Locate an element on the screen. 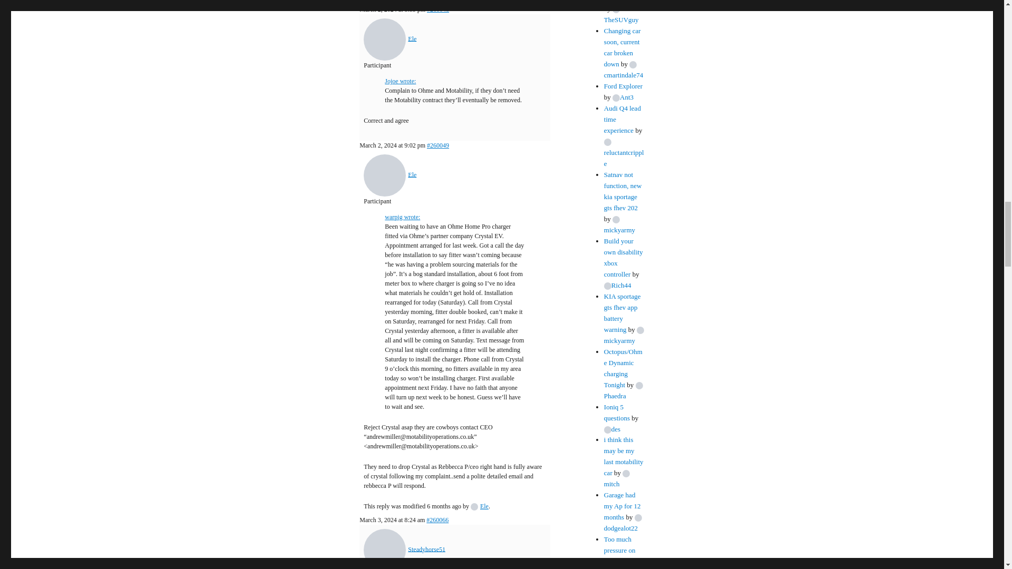  Ele is located at coordinates (390, 38).